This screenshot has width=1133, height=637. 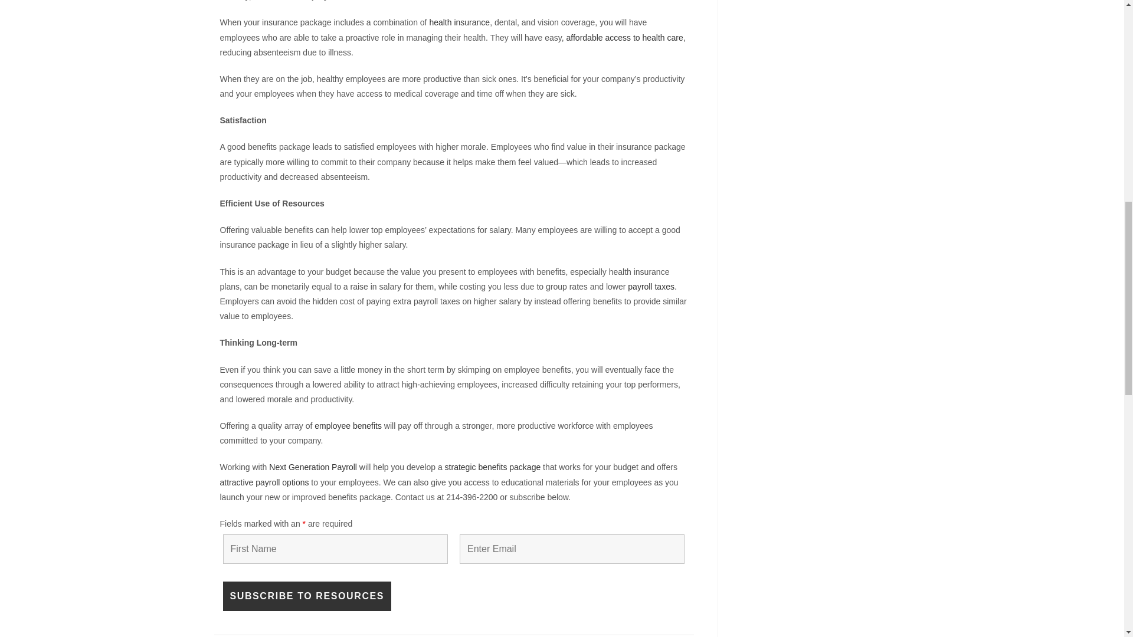 I want to click on Subscribe To Resources, so click(x=307, y=596).